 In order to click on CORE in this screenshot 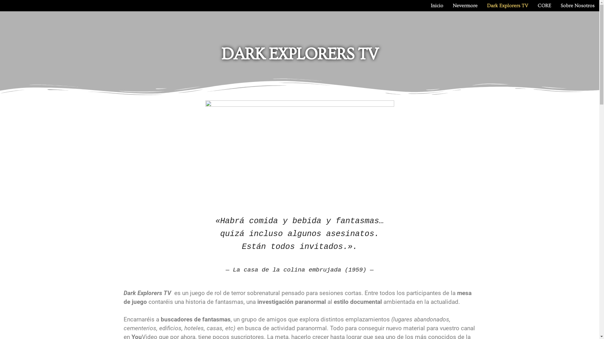, I will do `click(544, 6)`.